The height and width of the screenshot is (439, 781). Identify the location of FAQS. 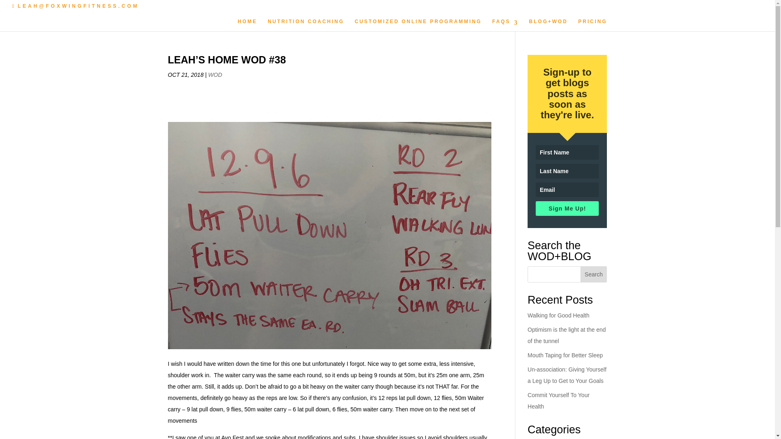
(505, 24).